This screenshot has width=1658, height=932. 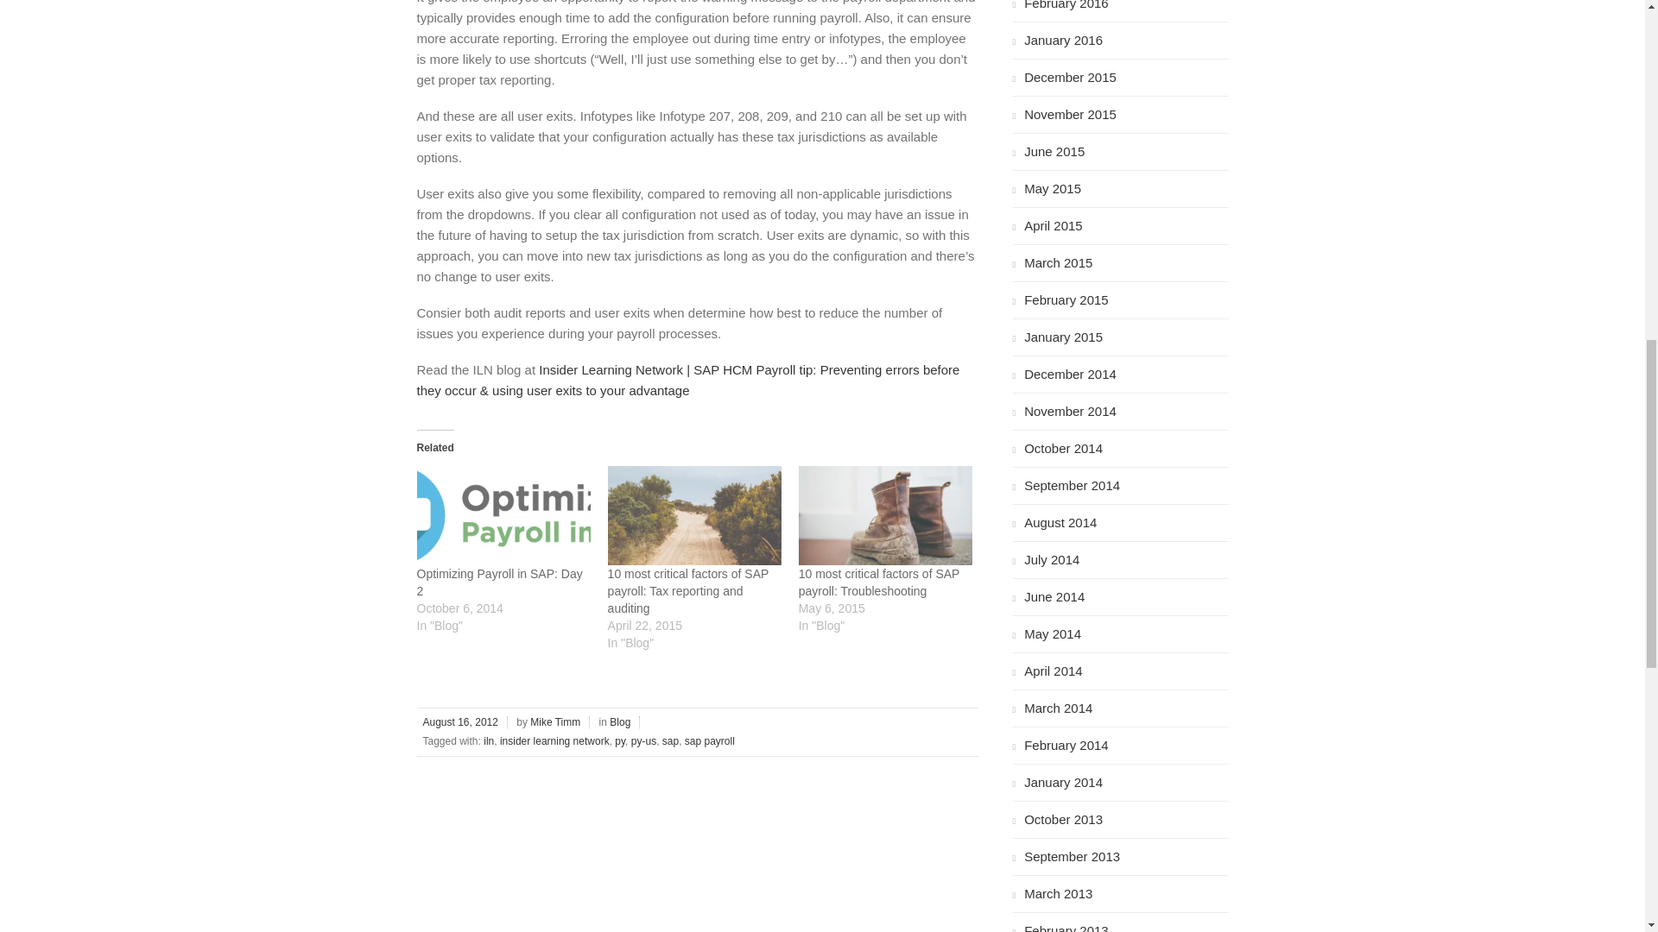 I want to click on sap payroll, so click(x=709, y=741).